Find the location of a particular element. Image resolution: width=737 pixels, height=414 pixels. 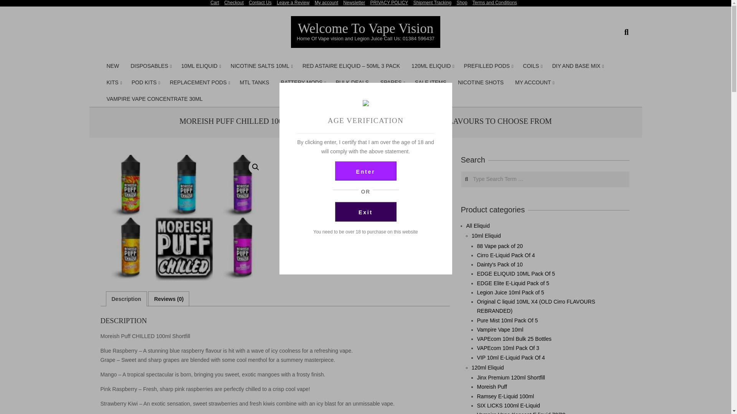

120ML ELIQUID is located at coordinates (431, 66).